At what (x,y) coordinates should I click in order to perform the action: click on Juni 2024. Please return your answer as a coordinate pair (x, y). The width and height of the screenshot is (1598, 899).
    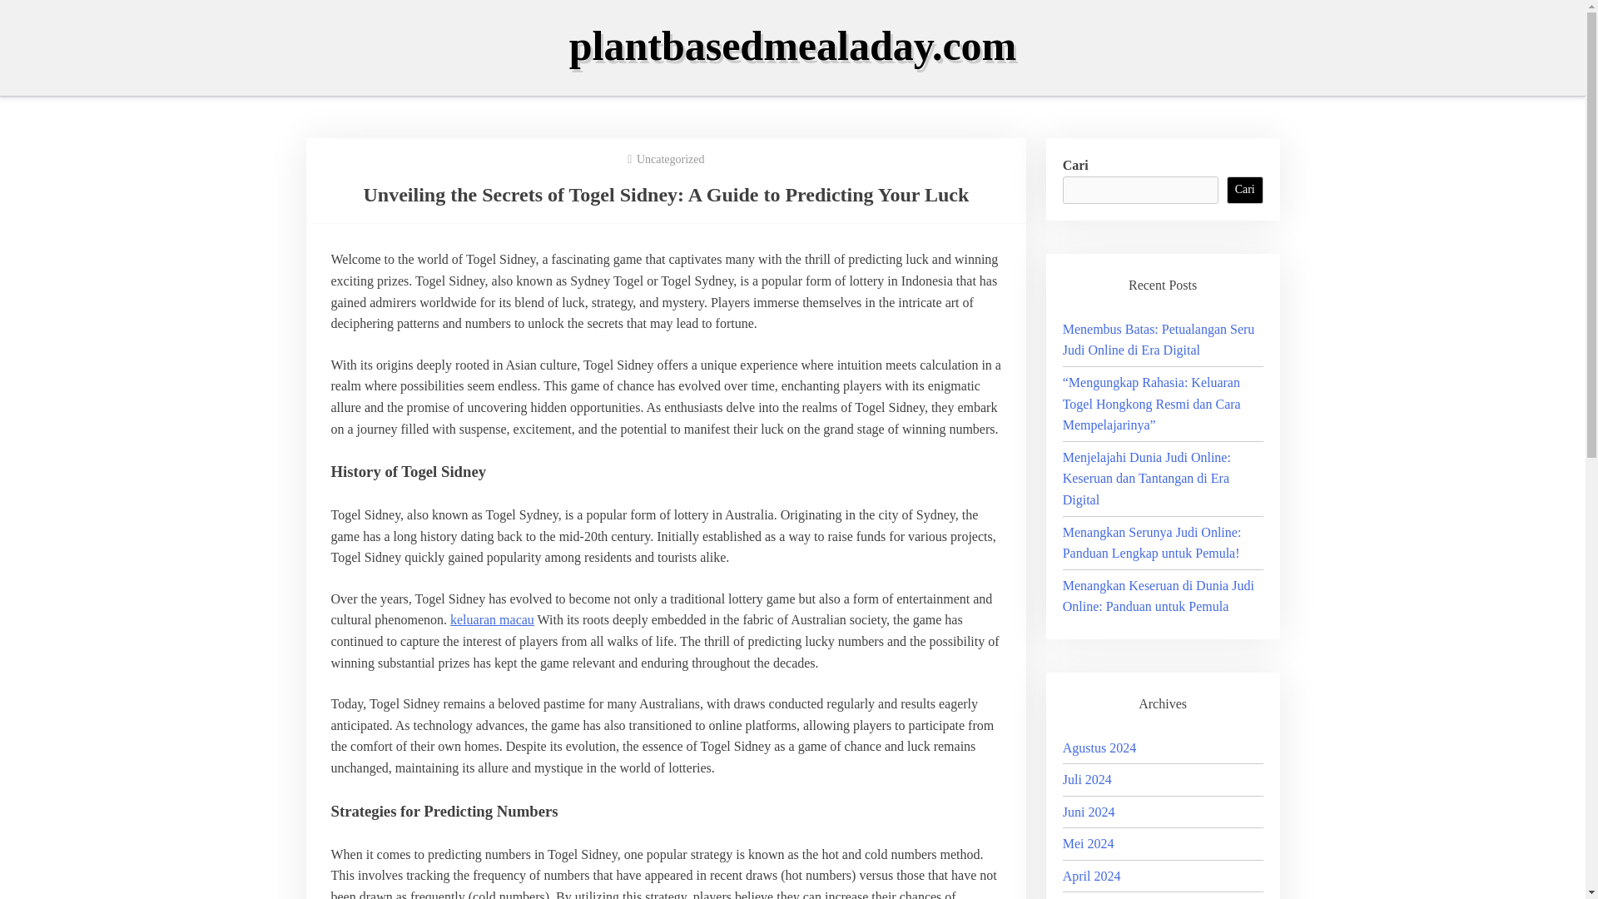
    Looking at the image, I should click on (1089, 811).